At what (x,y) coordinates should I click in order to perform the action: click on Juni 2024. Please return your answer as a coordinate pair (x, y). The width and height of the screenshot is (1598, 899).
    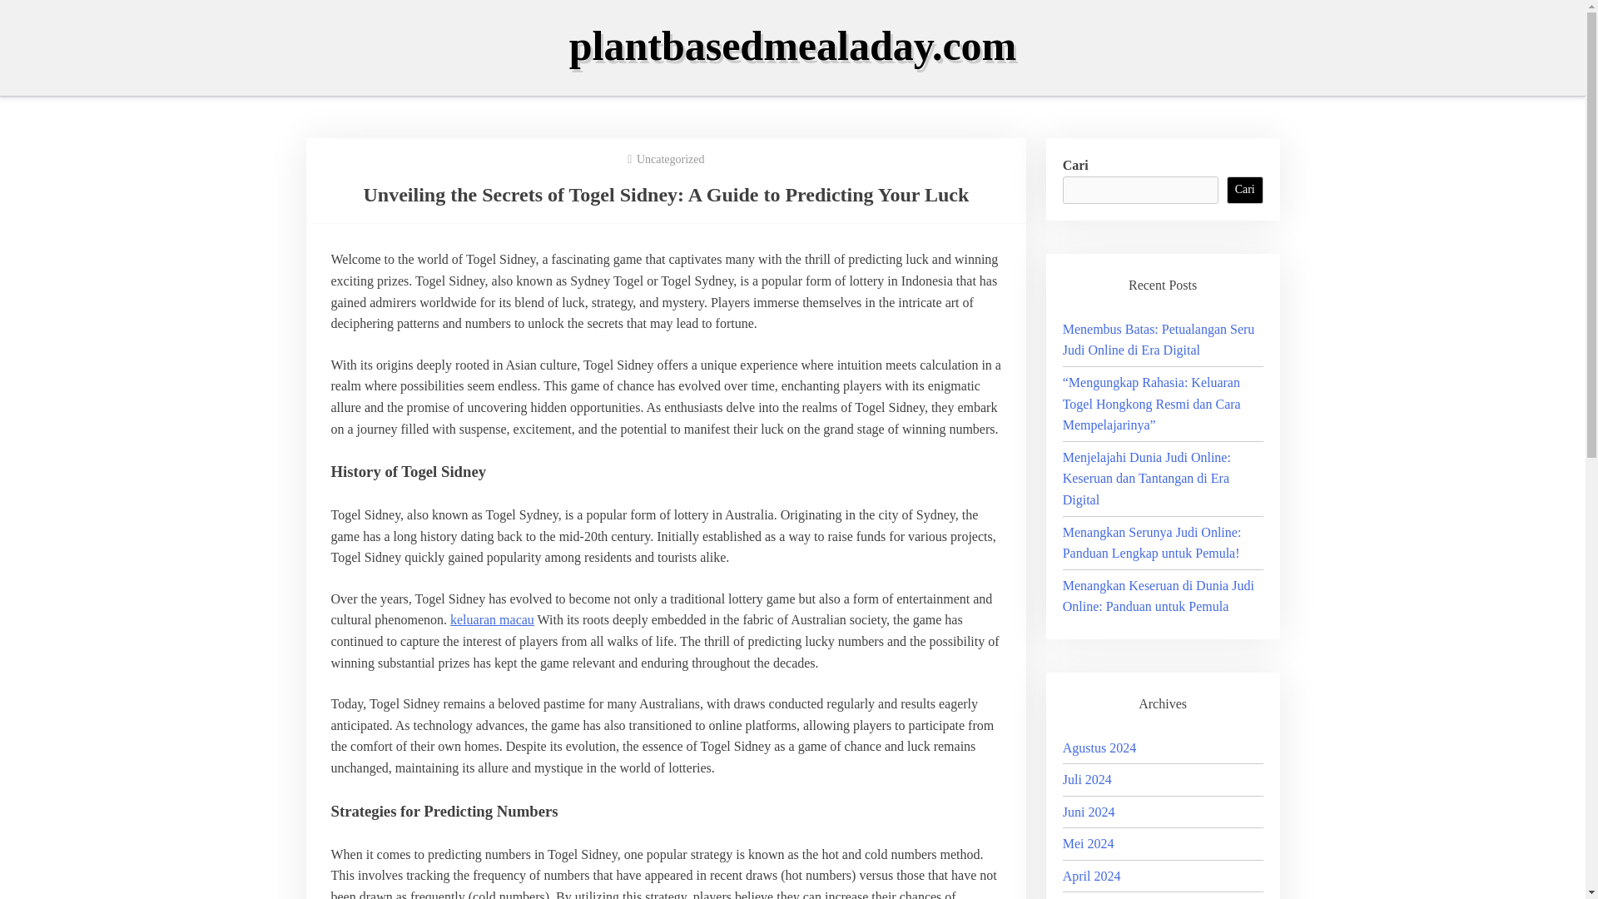
    Looking at the image, I should click on (1089, 811).